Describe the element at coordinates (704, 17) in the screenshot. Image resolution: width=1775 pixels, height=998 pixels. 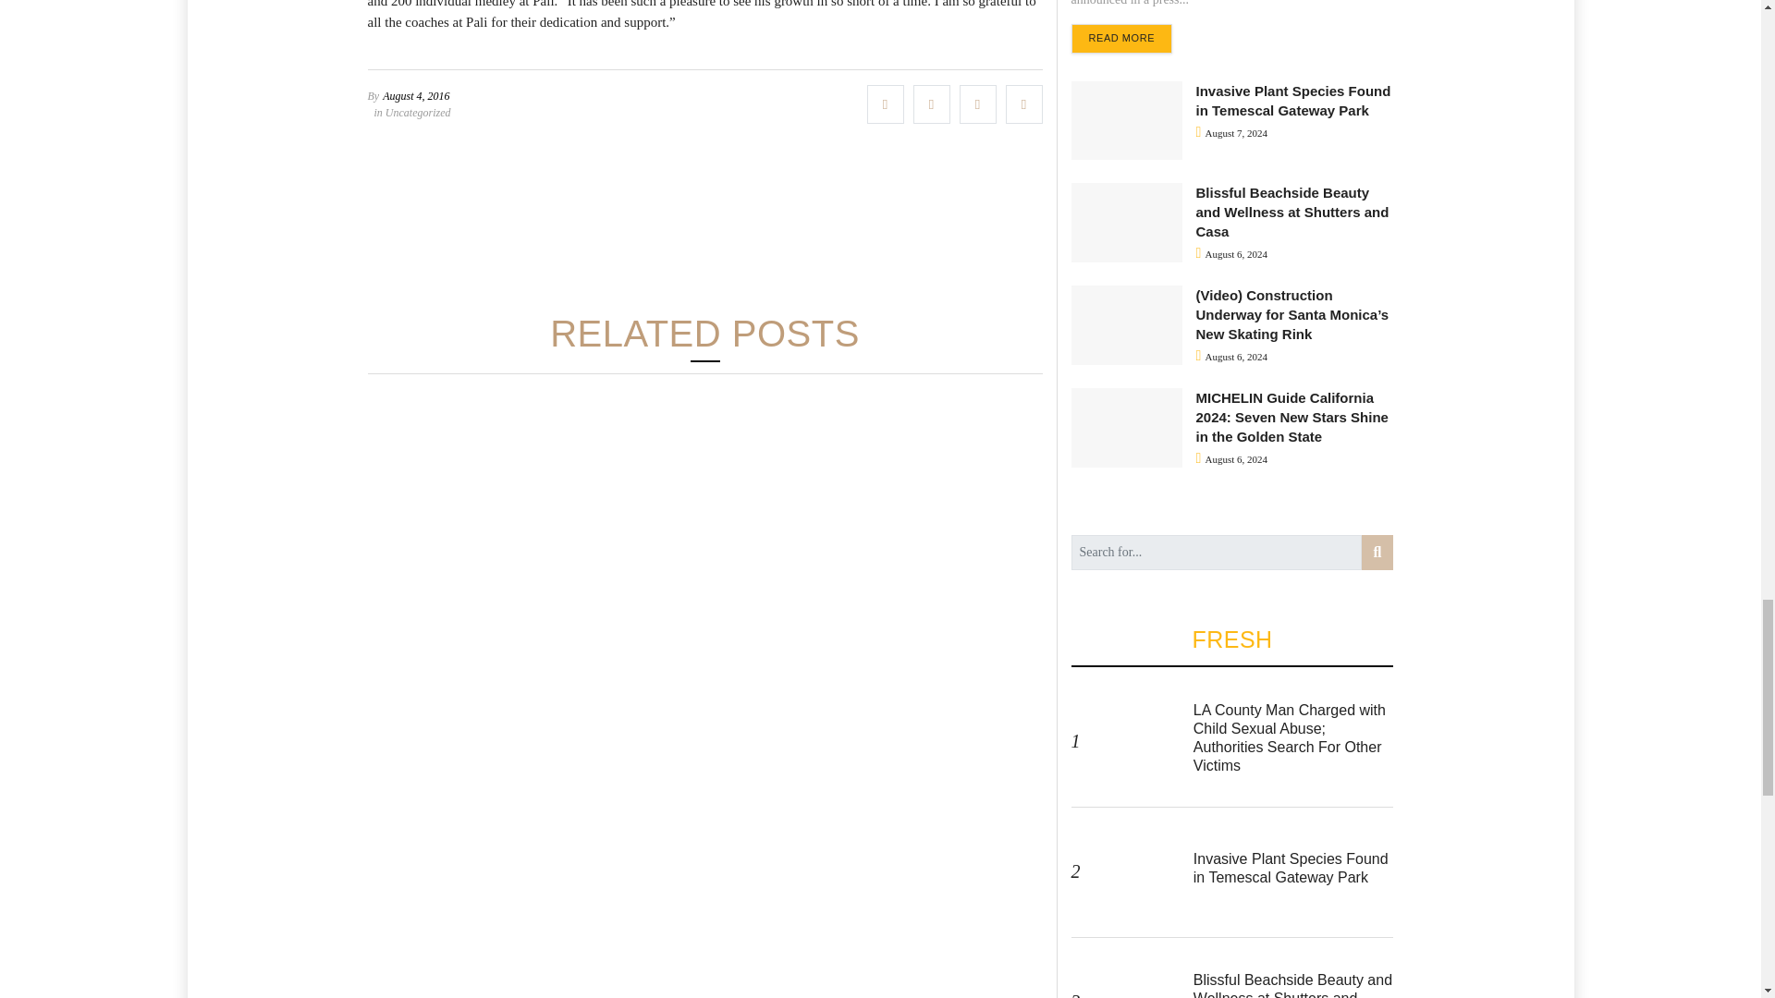
I see `Page 18` at that location.